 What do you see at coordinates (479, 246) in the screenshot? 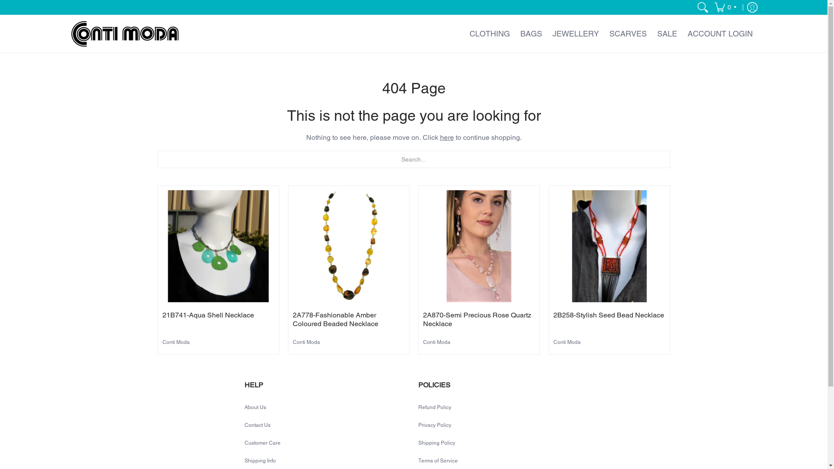
I see `Buy 2A870-Semi Precious Rose Quartz Necklace` at bounding box center [479, 246].